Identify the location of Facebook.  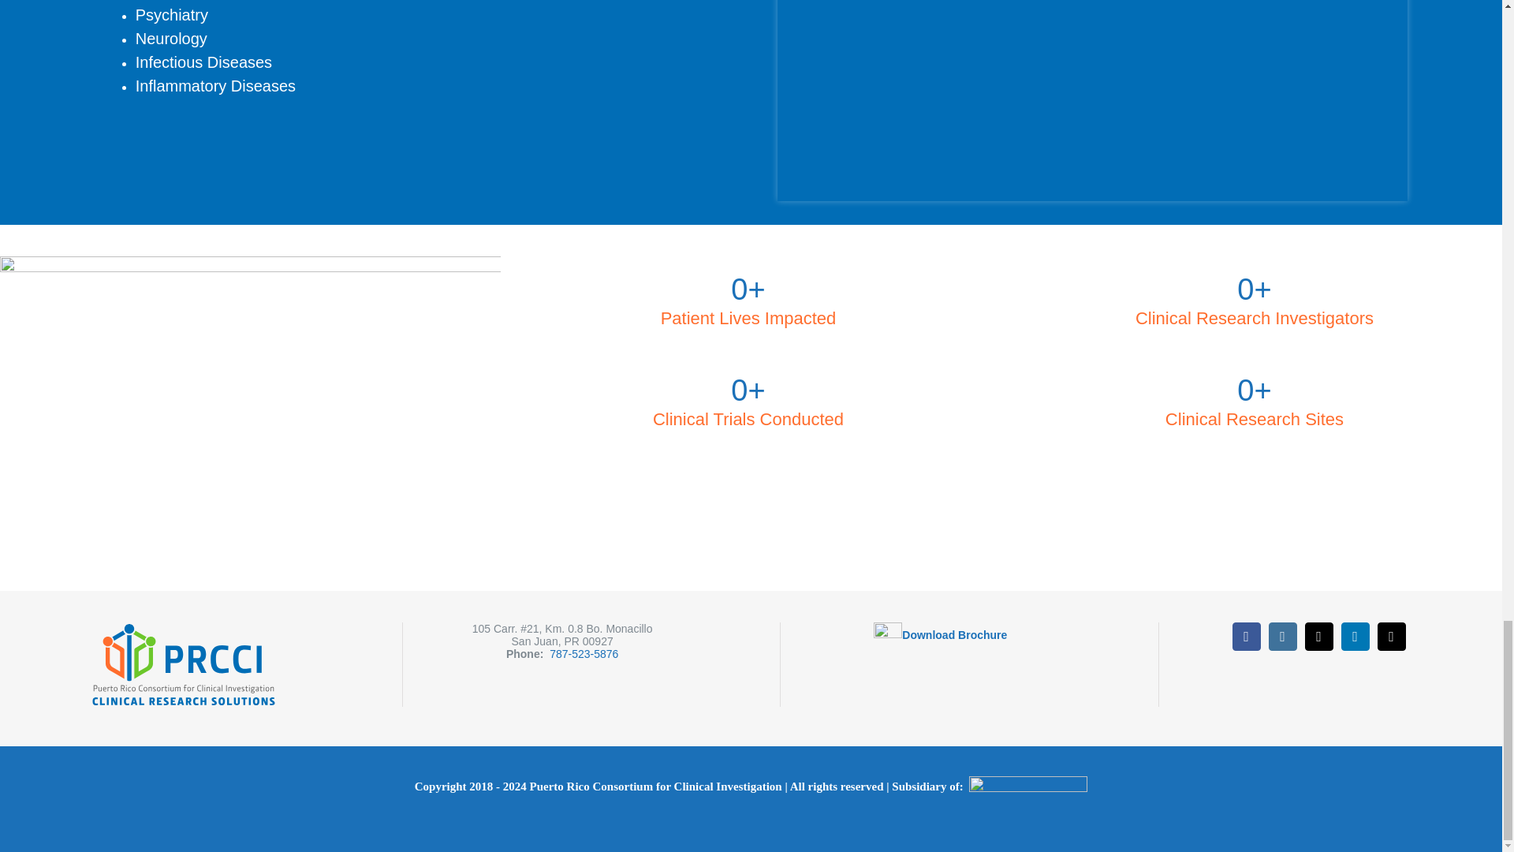
(1246, 636).